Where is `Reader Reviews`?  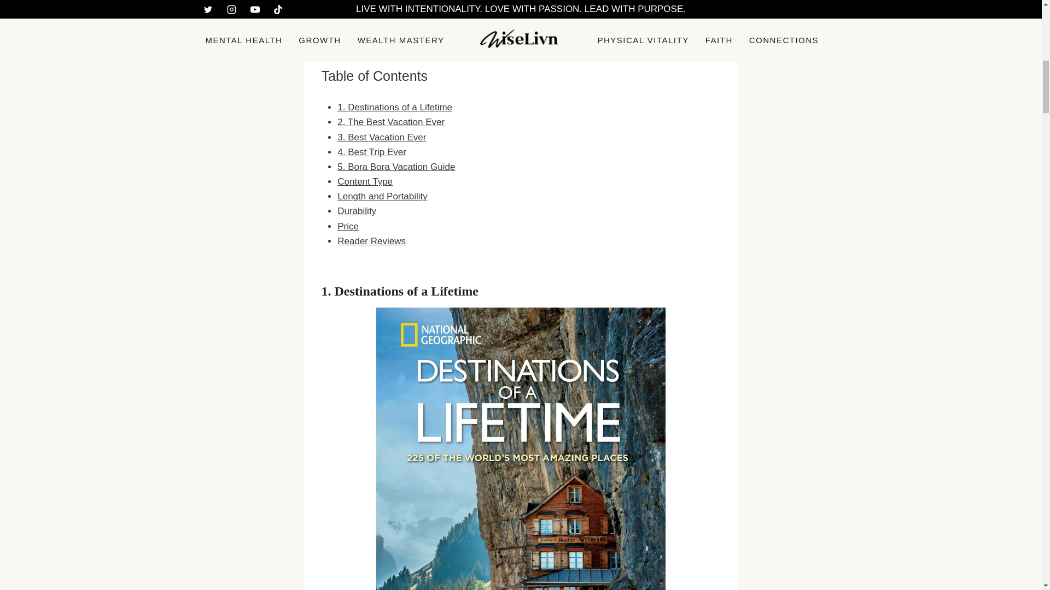 Reader Reviews is located at coordinates (371, 241).